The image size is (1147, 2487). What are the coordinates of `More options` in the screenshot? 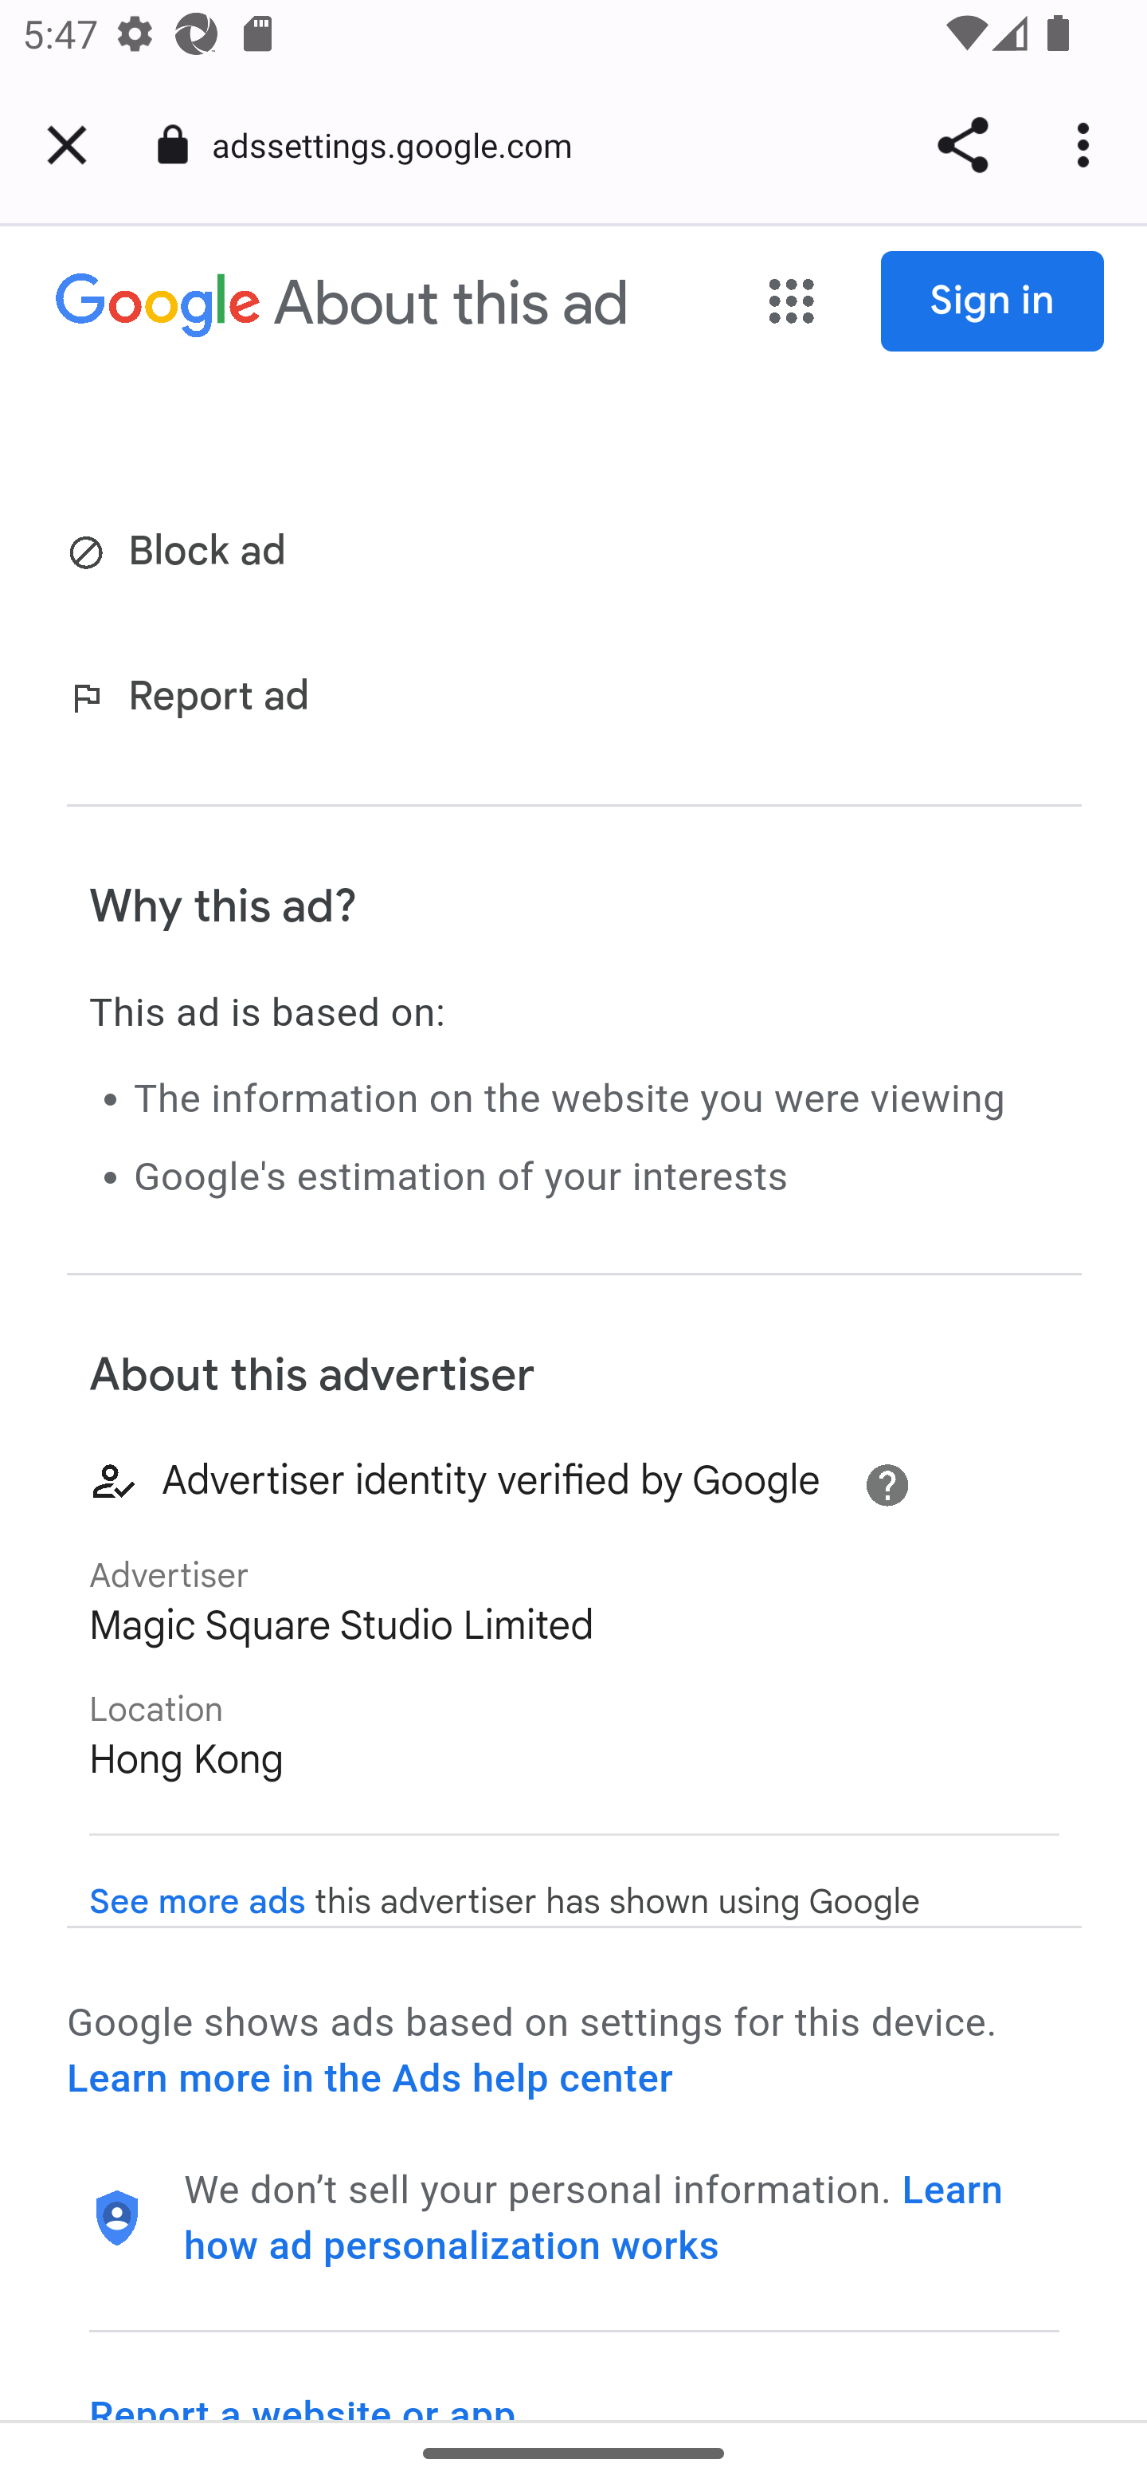 It's located at (1088, 145).